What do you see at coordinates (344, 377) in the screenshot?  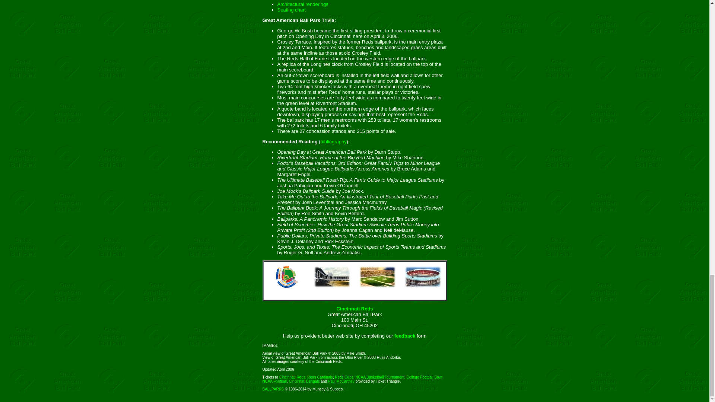 I see `Reds Cubs` at bounding box center [344, 377].